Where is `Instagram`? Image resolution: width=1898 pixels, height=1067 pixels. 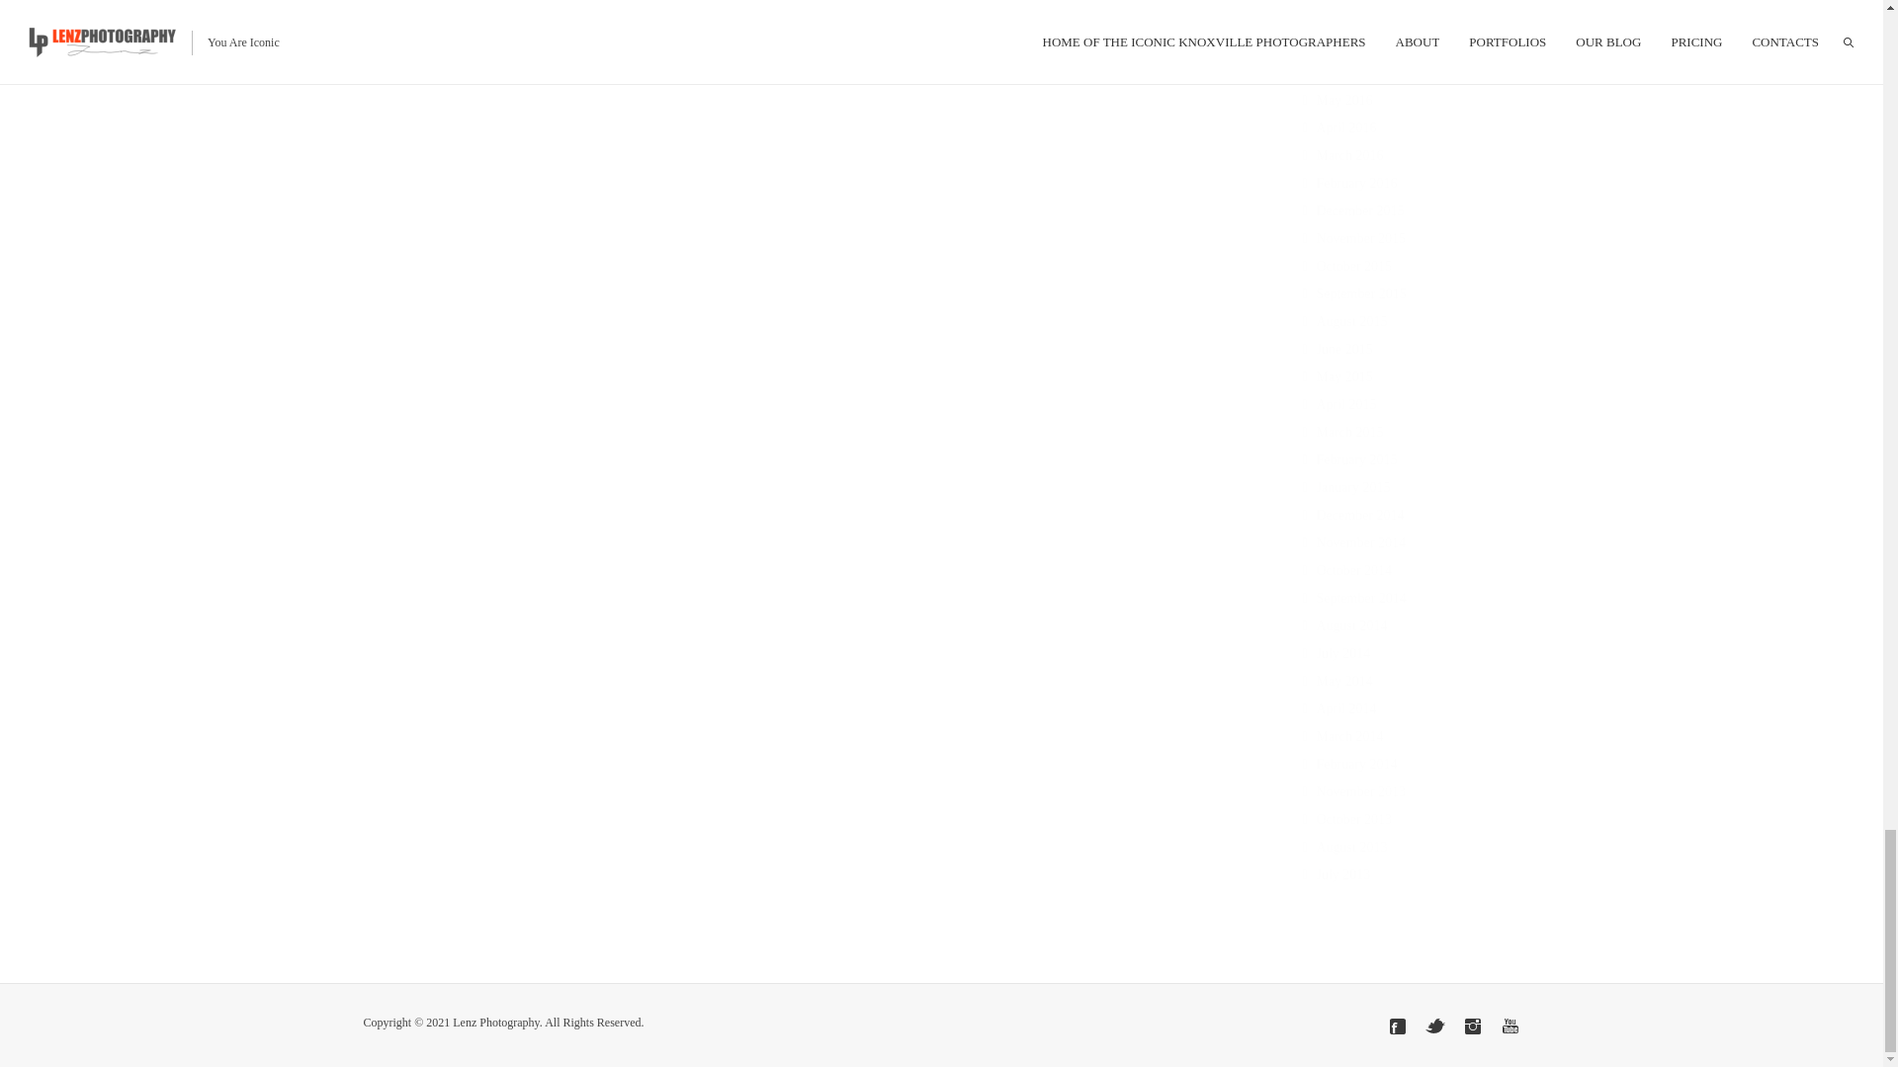
Instagram is located at coordinates (1473, 1026).